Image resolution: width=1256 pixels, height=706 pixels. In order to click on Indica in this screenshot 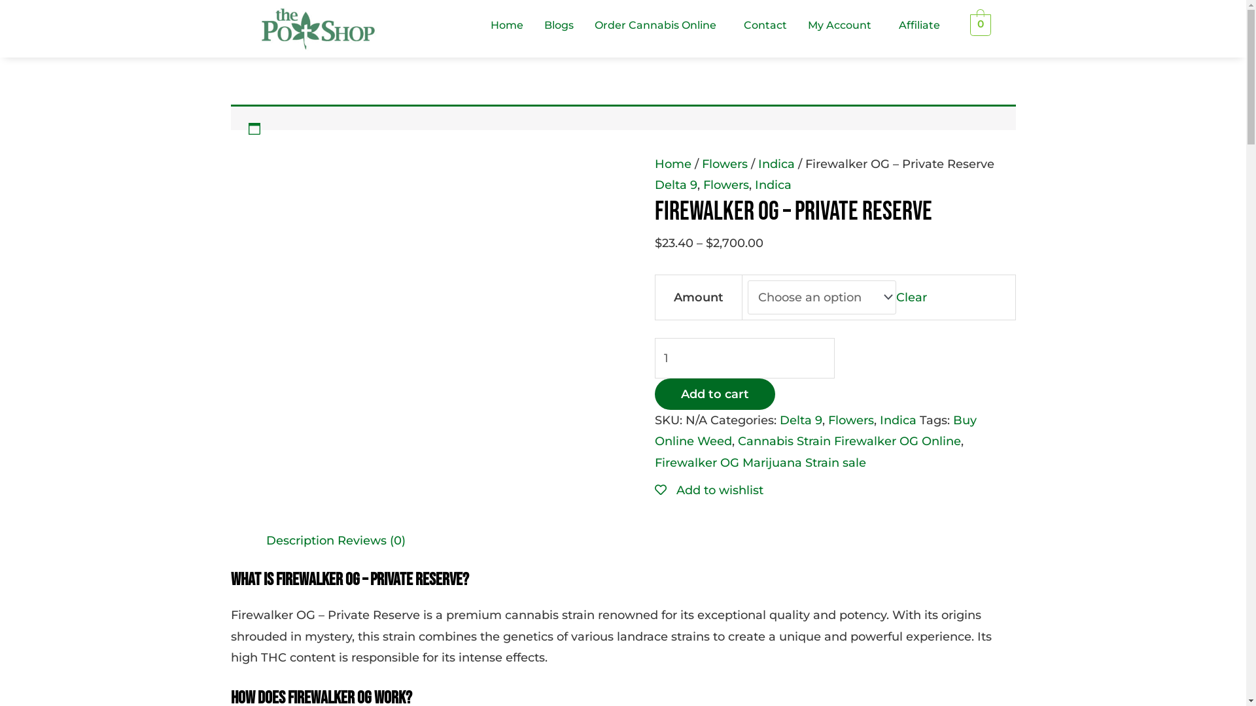, I will do `click(776, 164)`.